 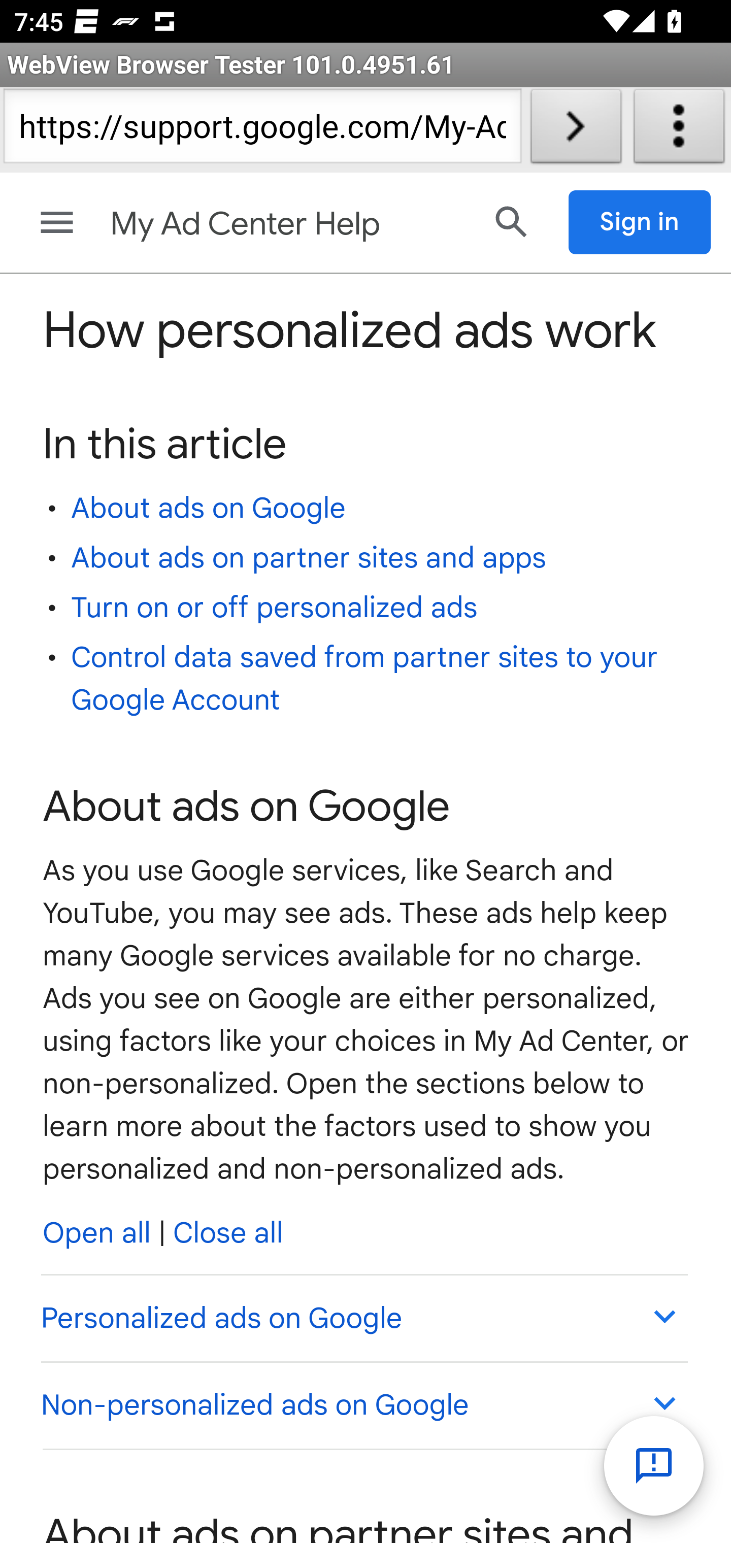 What do you see at coordinates (228, 1233) in the screenshot?
I see `Close all` at bounding box center [228, 1233].